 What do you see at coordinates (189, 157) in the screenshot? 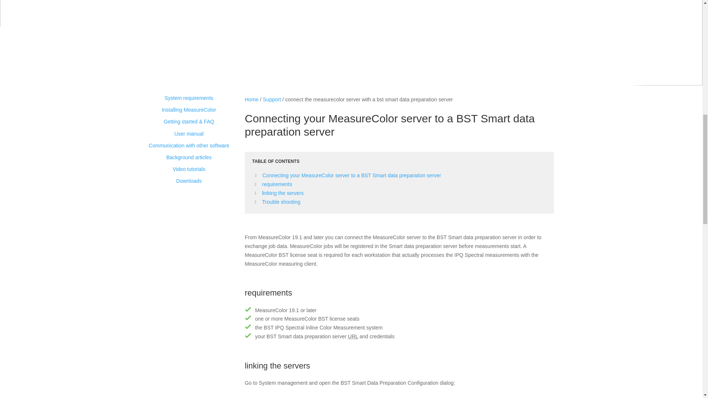
I see `Background articles` at bounding box center [189, 157].